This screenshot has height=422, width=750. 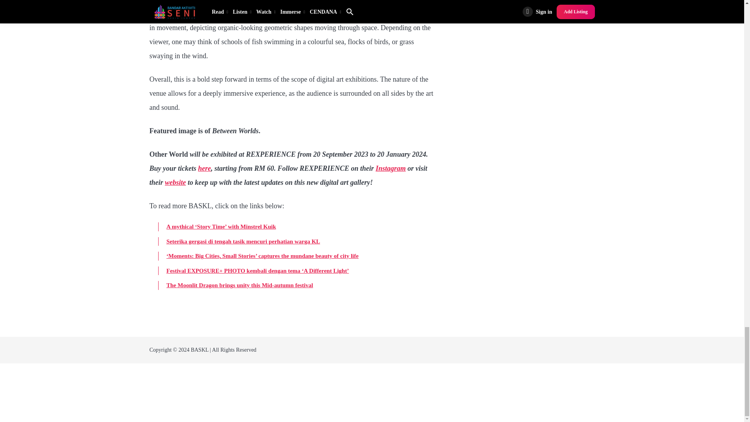 What do you see at coordinates (204, 168) in the screenshot?
I see `here` at bounding box center [204, 168].